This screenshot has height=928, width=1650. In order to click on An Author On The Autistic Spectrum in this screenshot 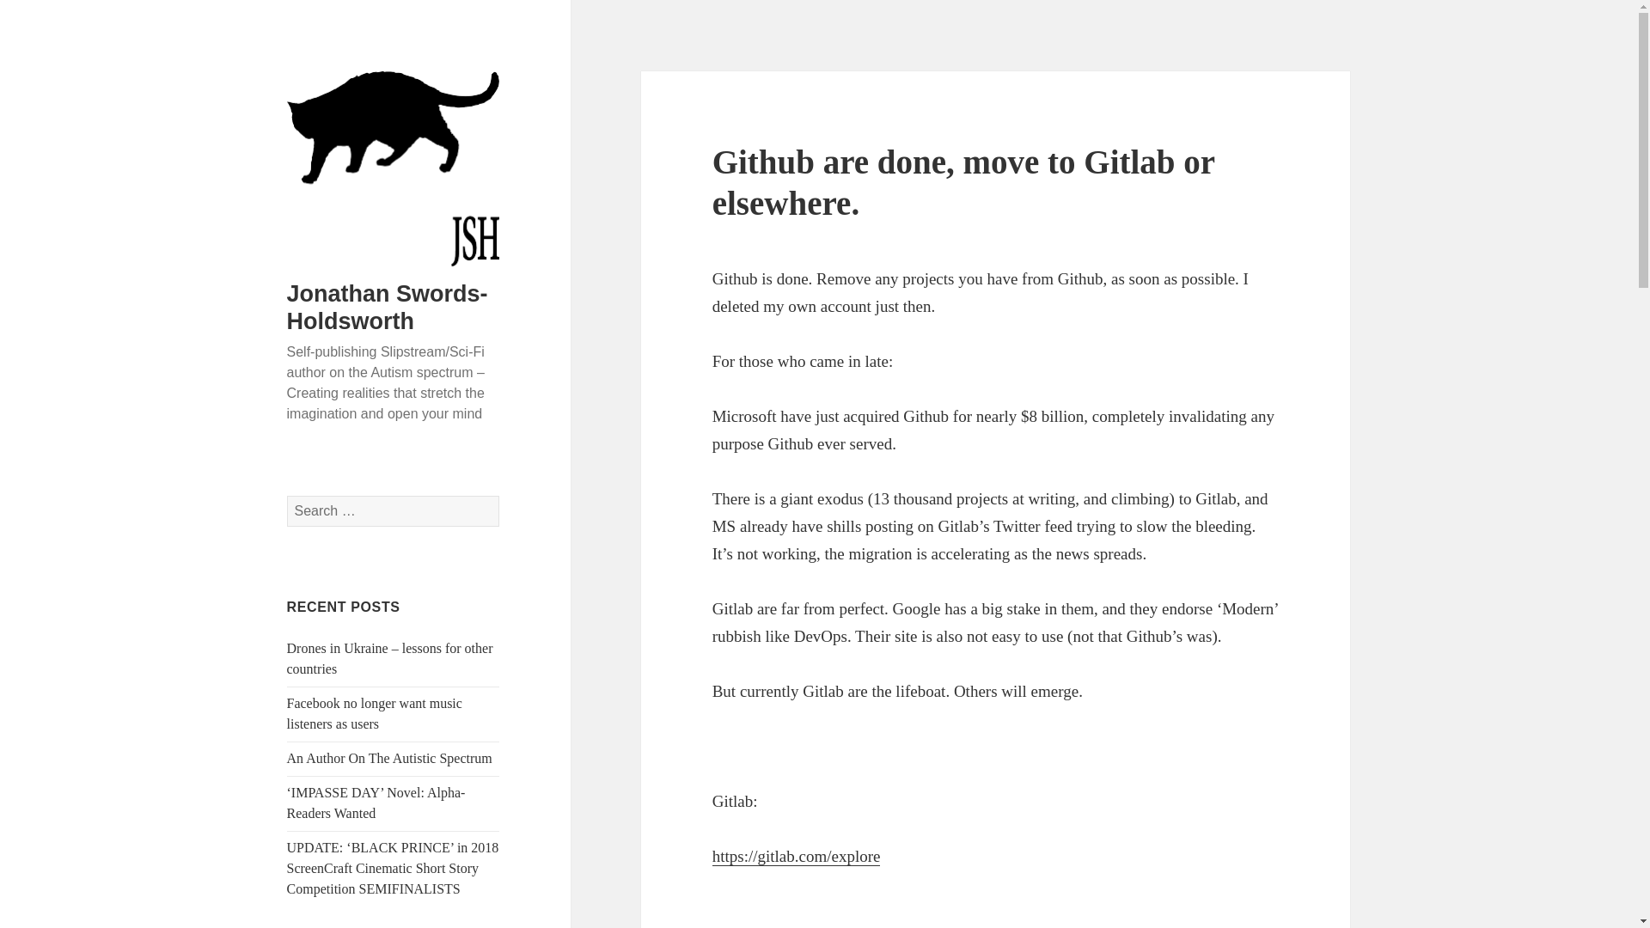, I will do `click(389, 758)`.